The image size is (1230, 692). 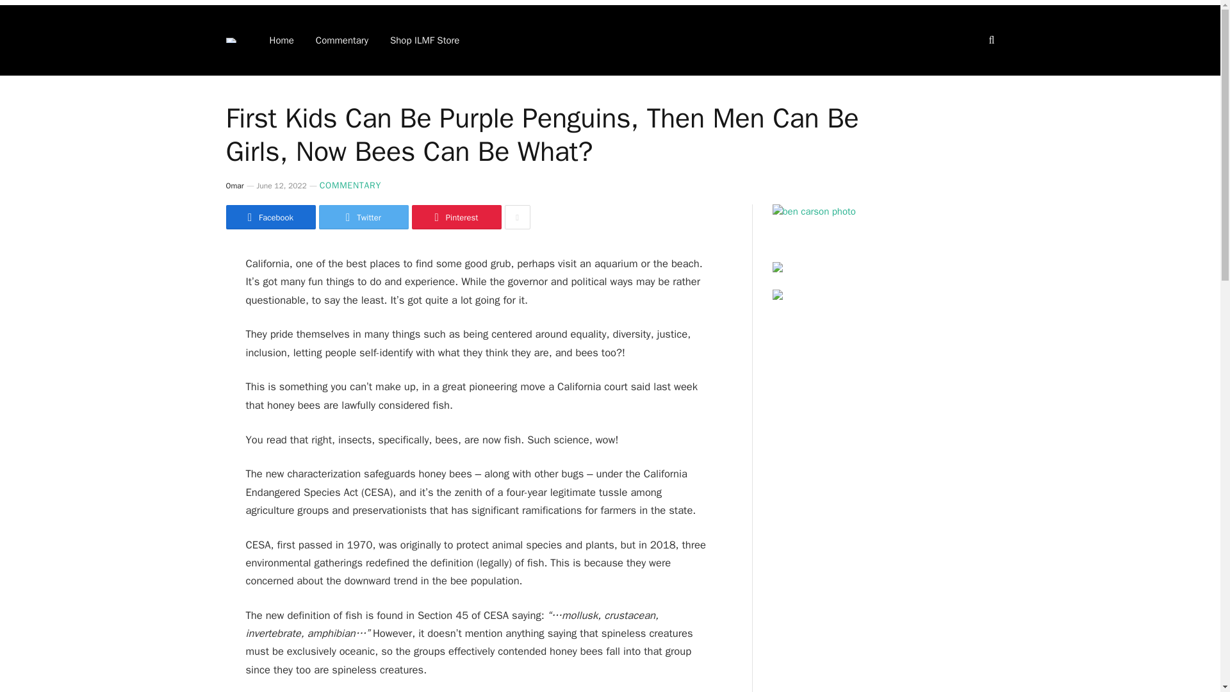 I want to click on Share on Facebook, so click(x=270, y=217).